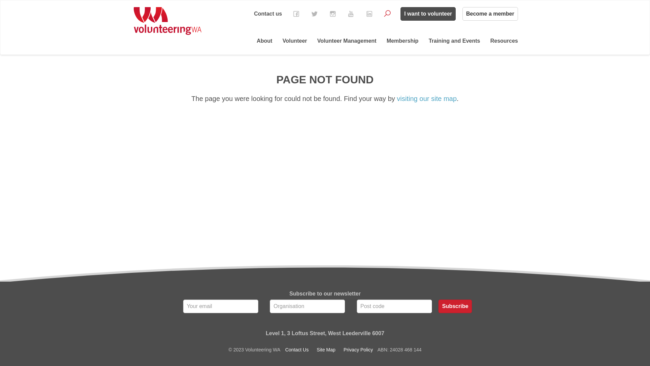  What do you see at coordinates (455, 306) in the screenshot?
I see `Subscribe` at bounding box center [455, 306].